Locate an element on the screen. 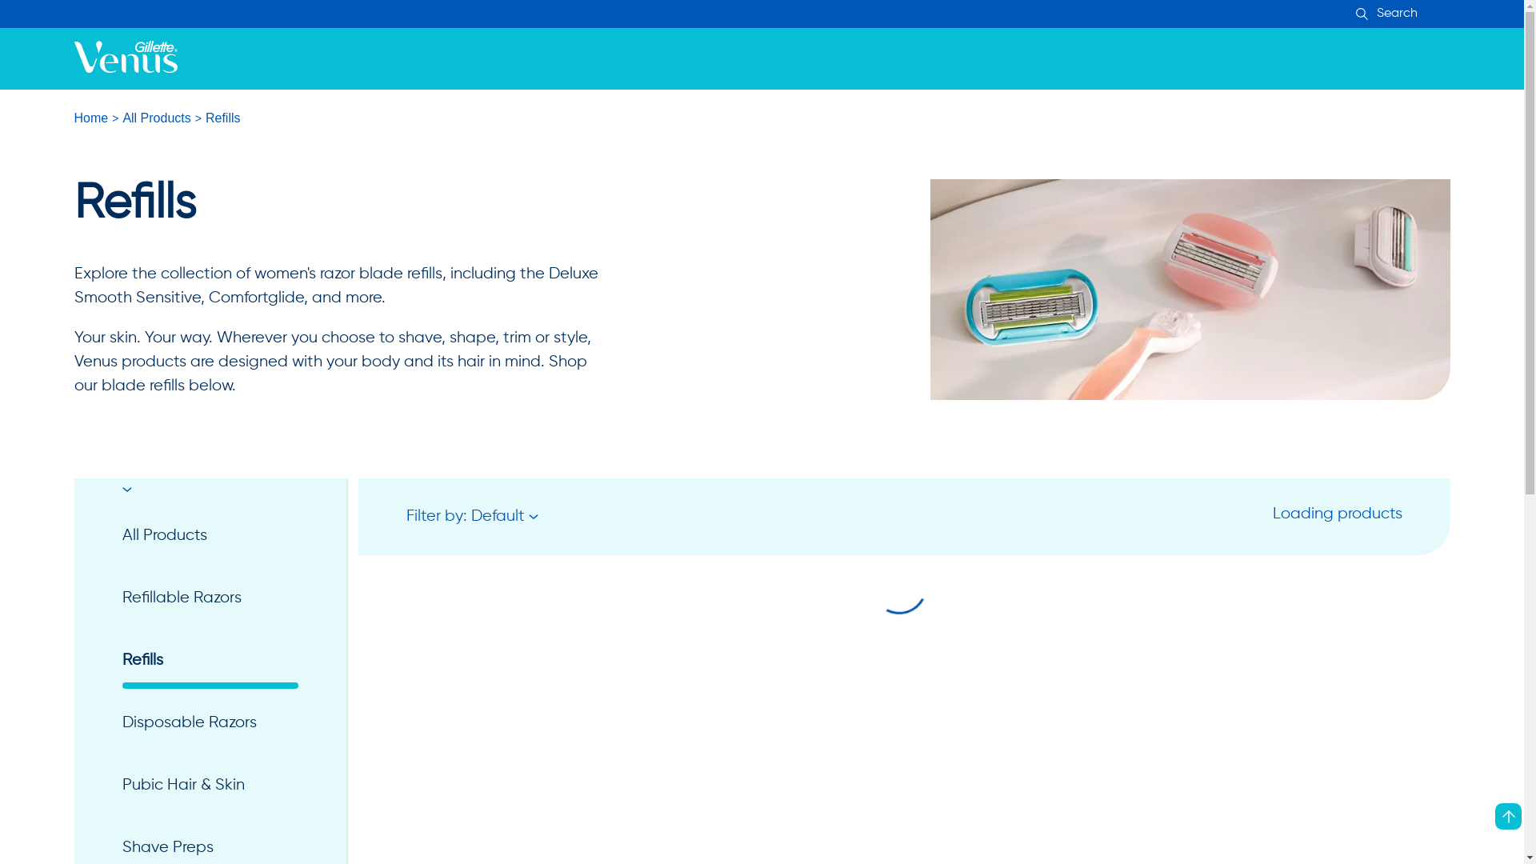 This screenshot has width=1536, height=864. Disposable Razors is located at coordinates (210, 723).